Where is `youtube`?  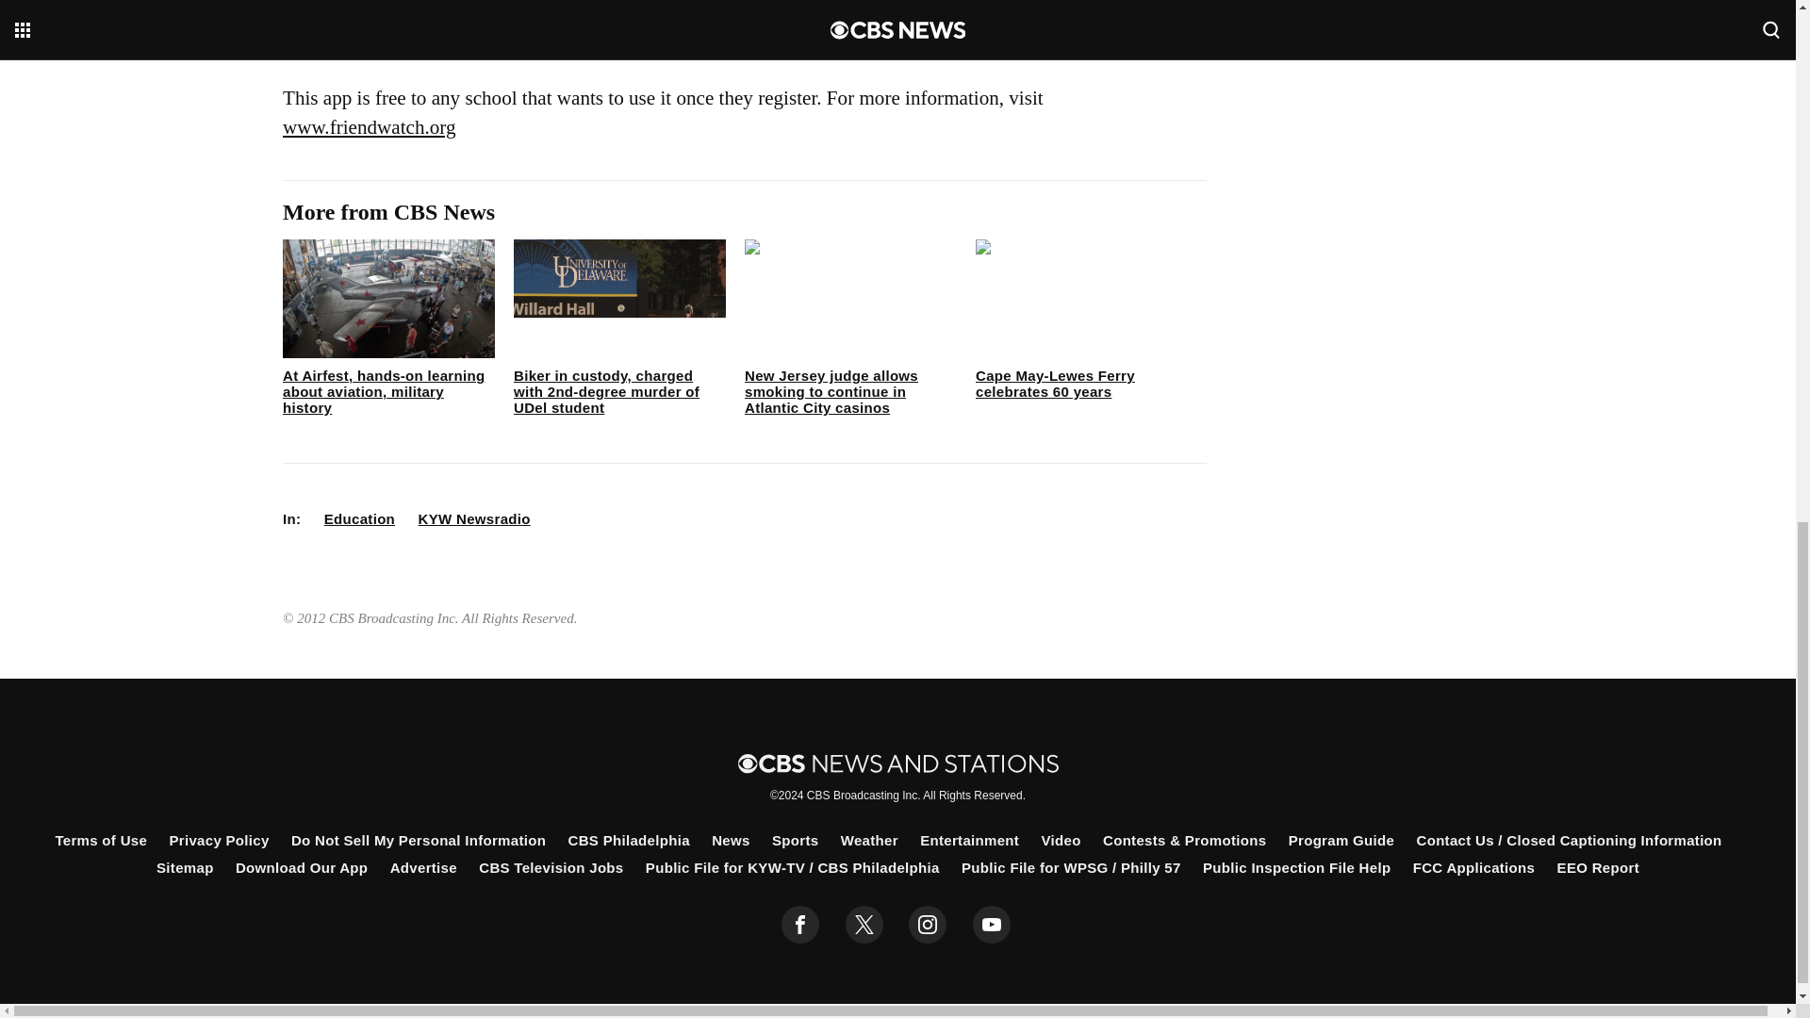 youtube is located at coordinates (992, 925).